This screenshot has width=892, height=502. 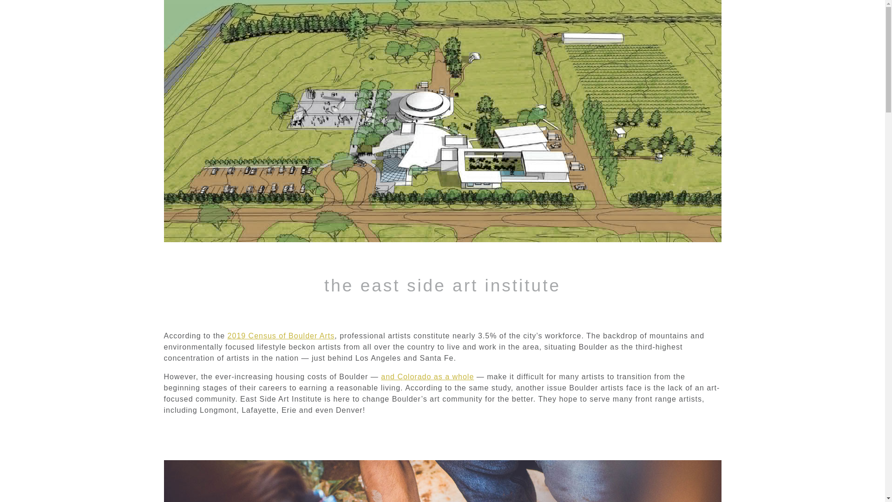 I want to click on pexels-shane-albuquerque, so click(x=442, y=481).